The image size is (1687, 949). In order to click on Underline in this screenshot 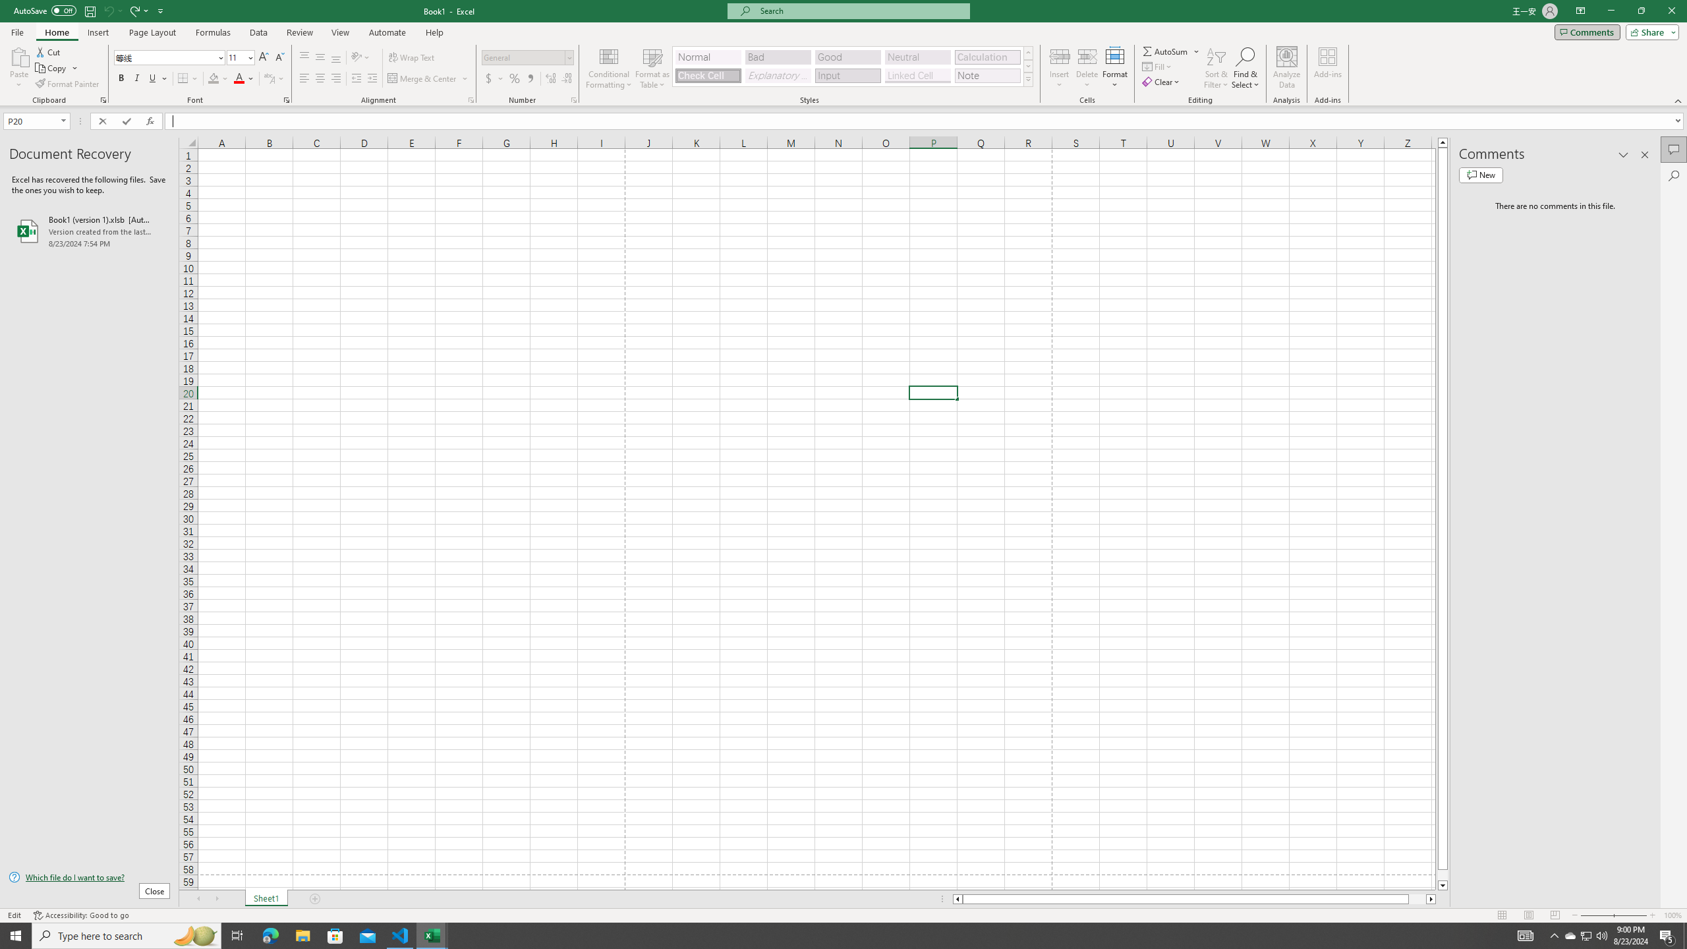, I will do `click(153, 79)`.